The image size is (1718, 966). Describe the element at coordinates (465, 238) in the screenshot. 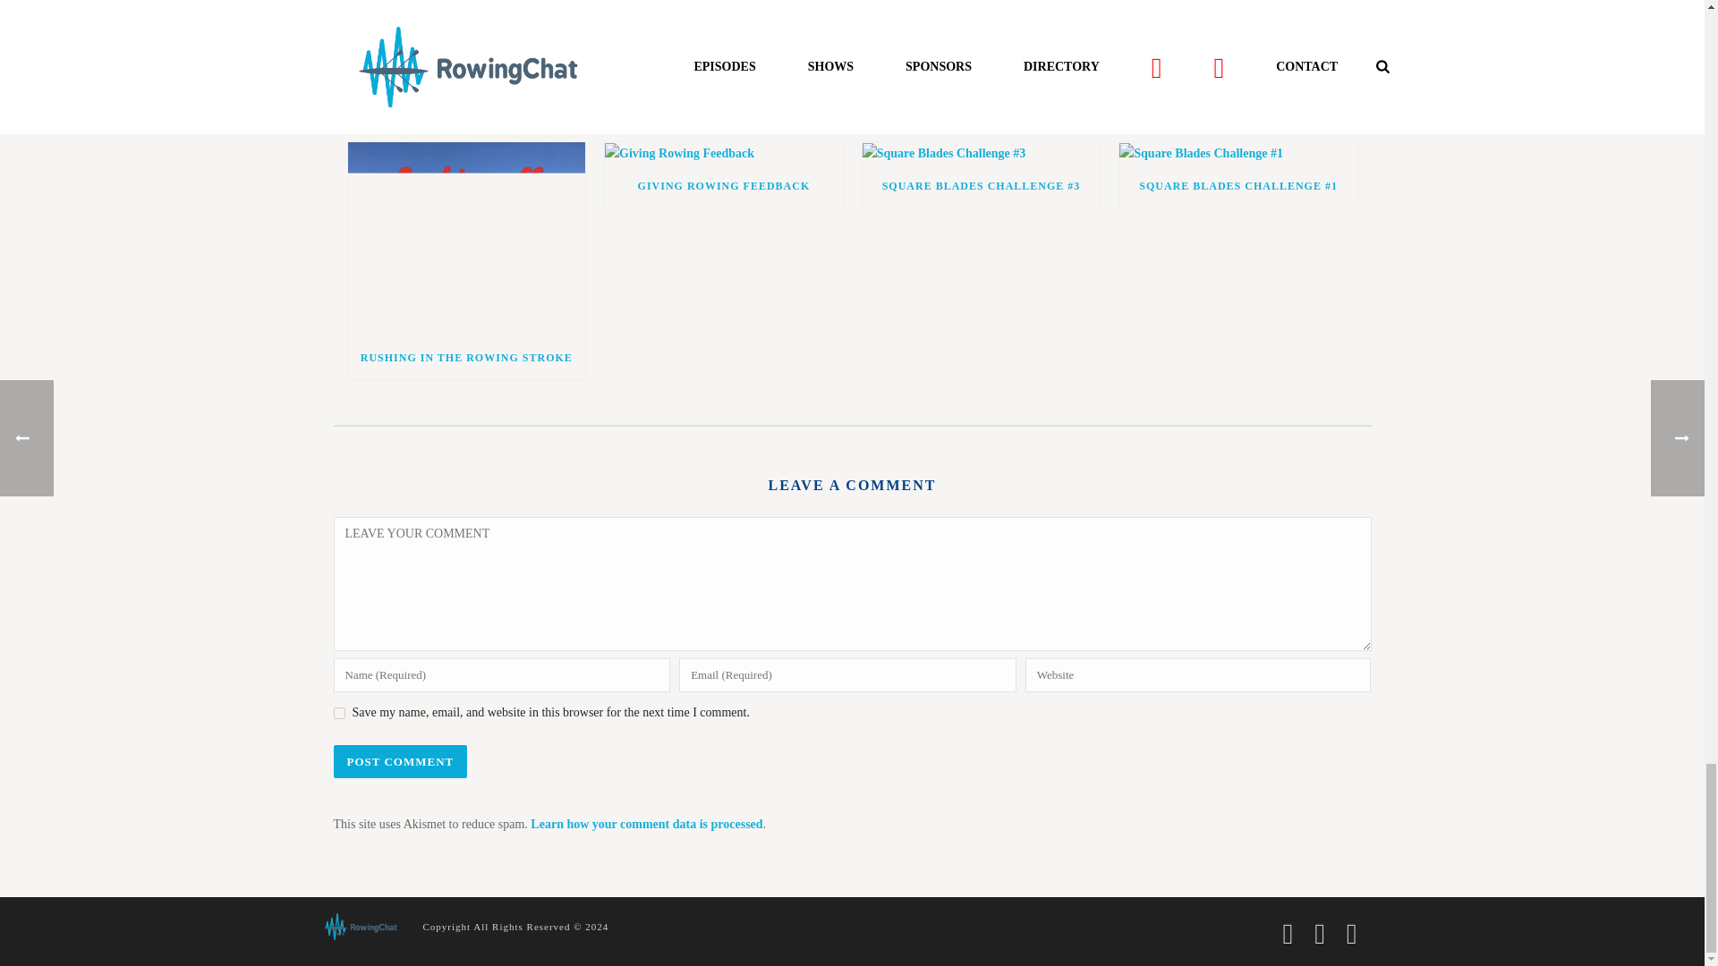

I see `Rushing in the rowing stroke` at that location.